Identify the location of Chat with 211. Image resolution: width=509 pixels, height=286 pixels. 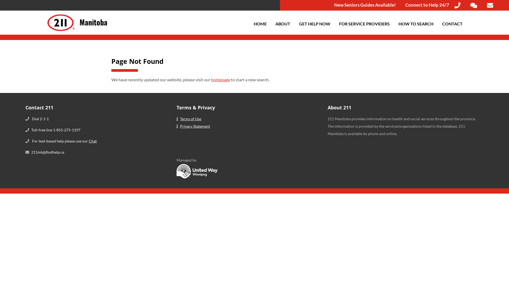
(474, 5).